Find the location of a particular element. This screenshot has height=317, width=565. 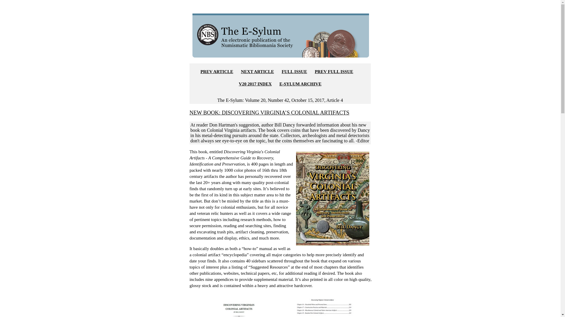

FULL ISSUE is located at coordinates (294, 72).